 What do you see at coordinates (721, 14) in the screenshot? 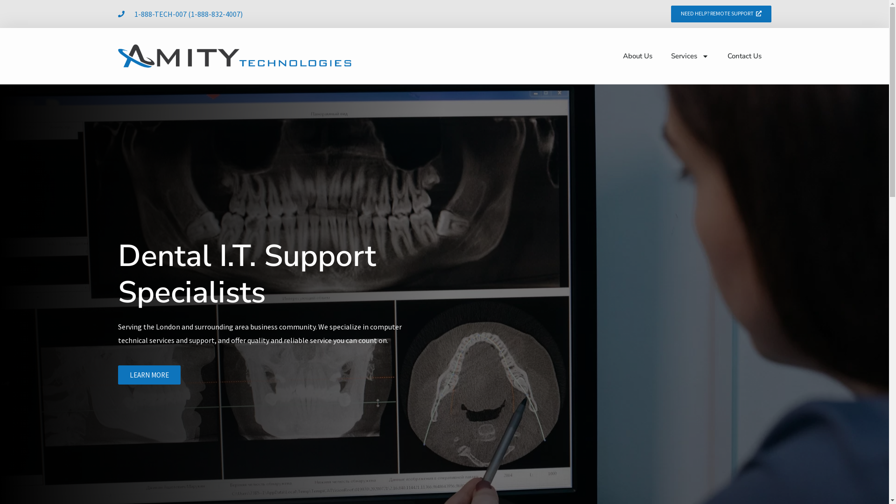
I see `NEED HELP? REMOTE SUPPORT` at bounding box center [721, 14].